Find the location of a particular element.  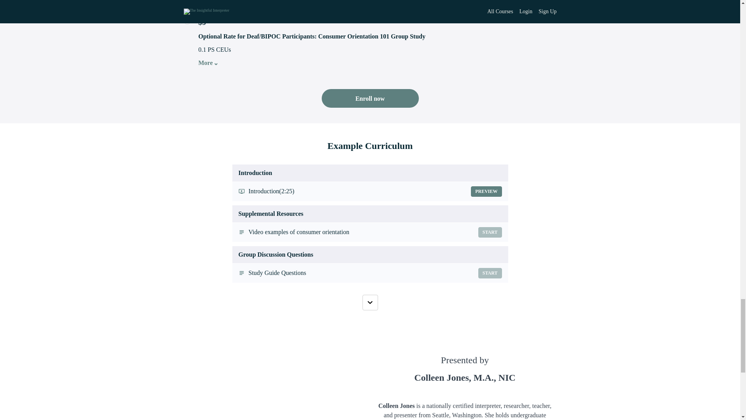

PREVIEW is located at coordinates (486, 191).